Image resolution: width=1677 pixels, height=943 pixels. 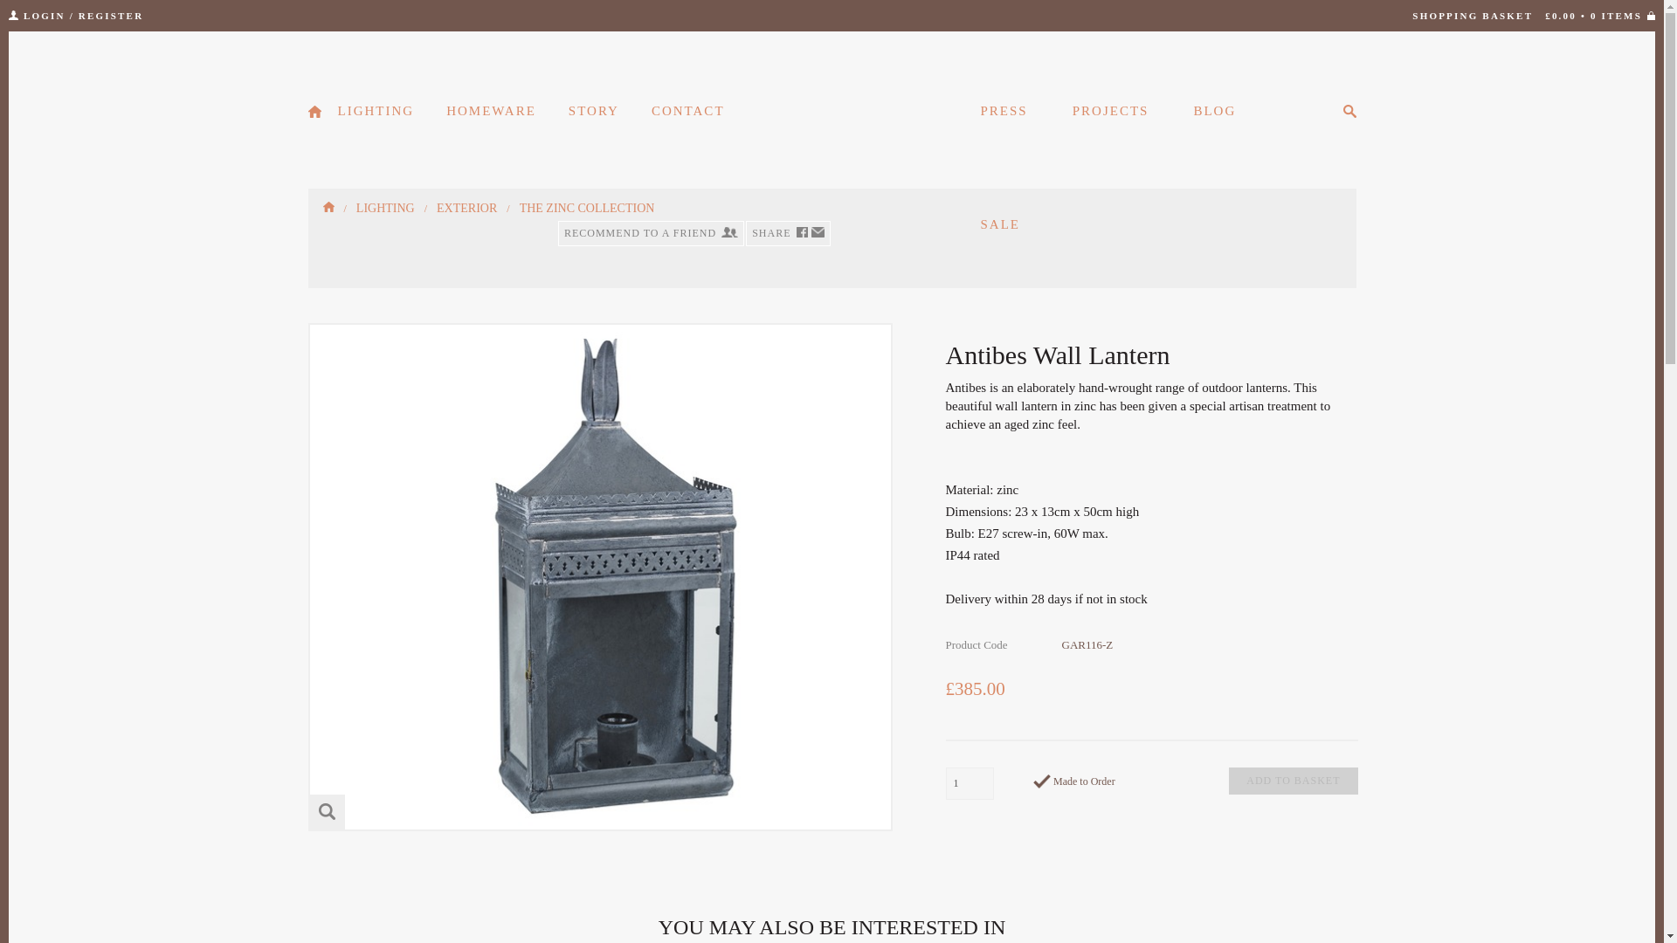 I want to click on LIGHTING, so click(x=376, y=111).